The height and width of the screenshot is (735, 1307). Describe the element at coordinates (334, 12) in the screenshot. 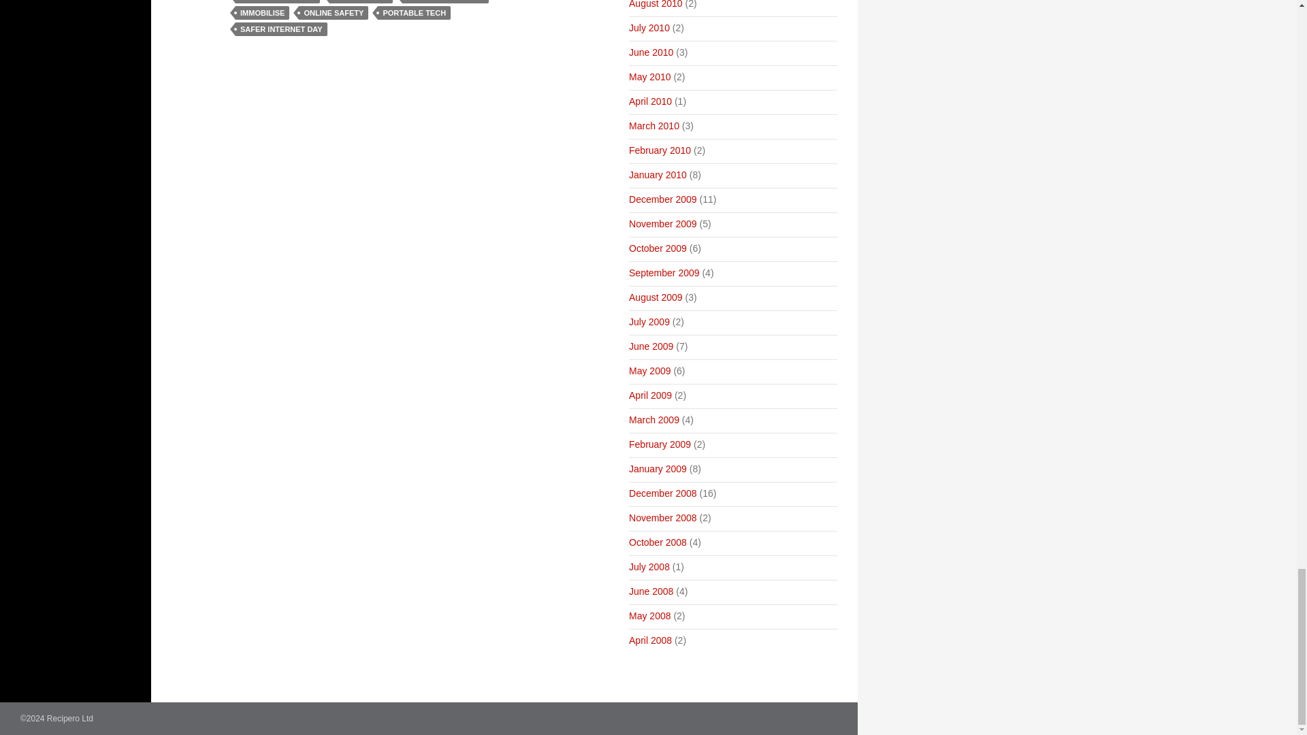

I see `ONLINE SAFETY` at that location.